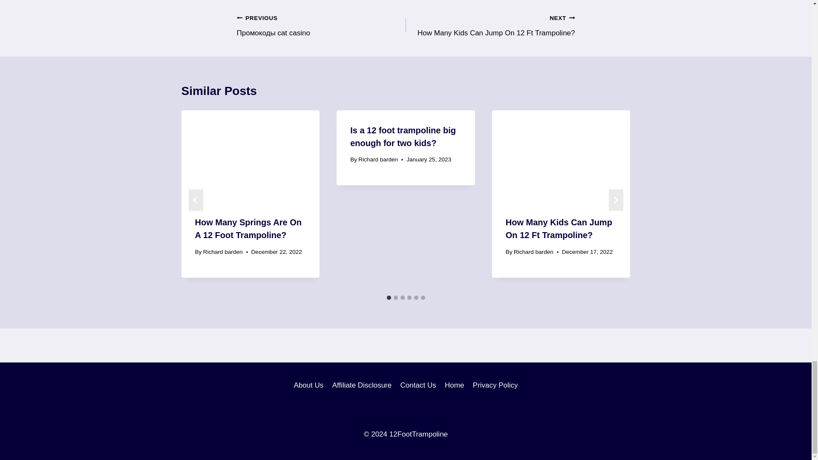  I want to click on How Many Kids Can Jump On 12 Ft Trampoline?, so click(559, 228).